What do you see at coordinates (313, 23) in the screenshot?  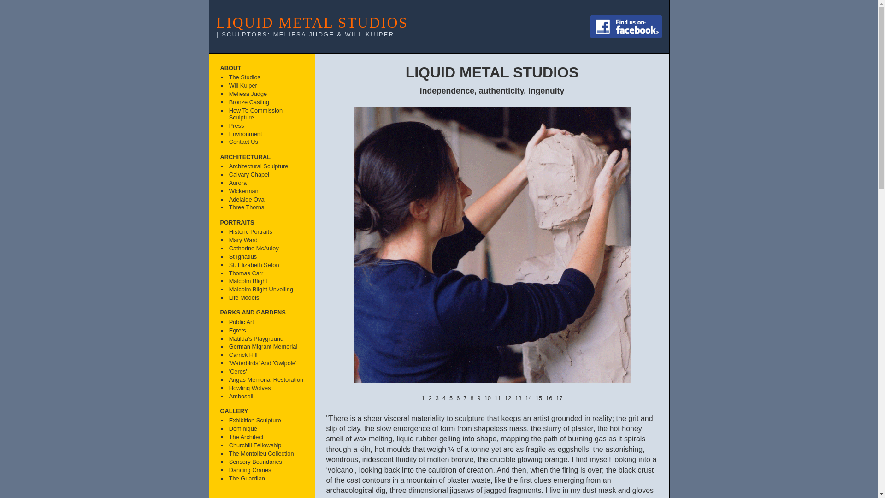 I see `LIQUID METAL STUDIOS` at bounding box center [313, 23].